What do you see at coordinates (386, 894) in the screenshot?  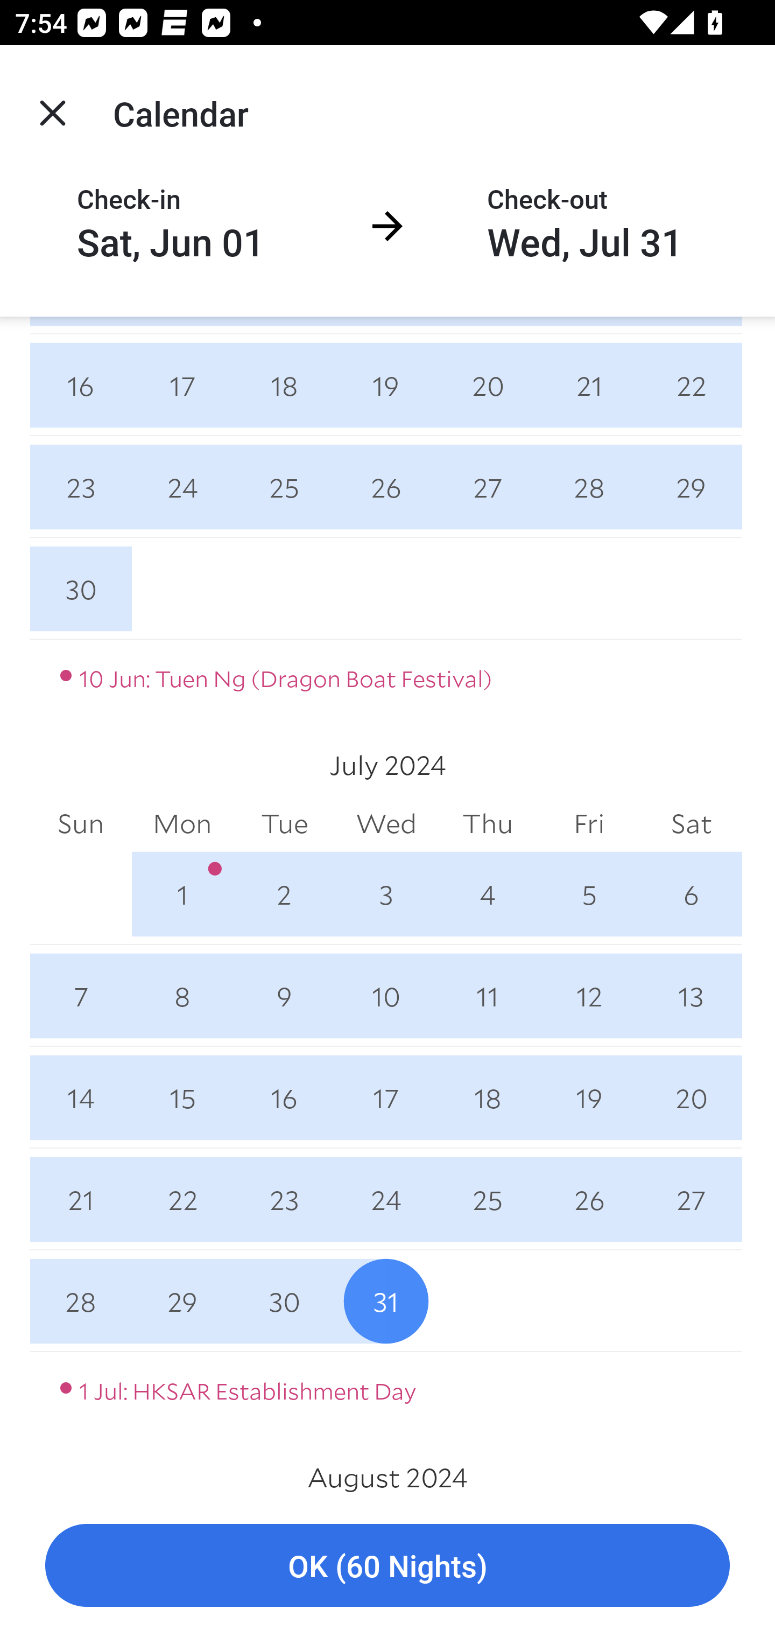 I see `3 3 July 2024` at bounding box center [386, 894].